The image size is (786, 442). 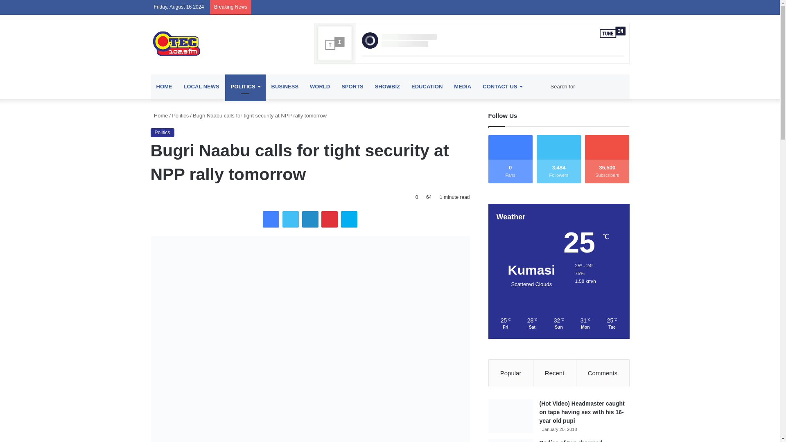 I want to click on LinkedIn, so click(x=310, y=219).